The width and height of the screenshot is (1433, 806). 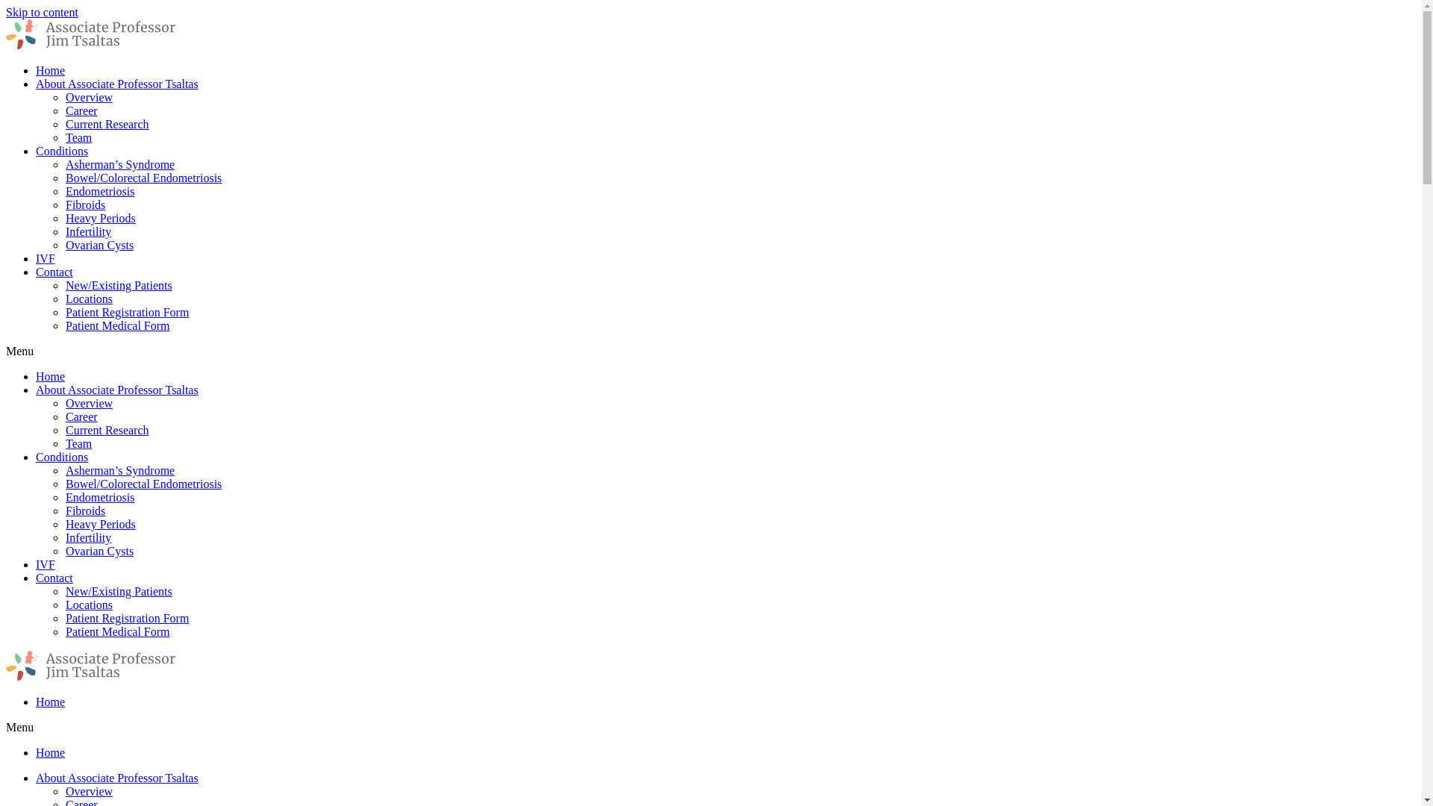 I want to click on Patient Registration Form, so click(x=127, y=312).